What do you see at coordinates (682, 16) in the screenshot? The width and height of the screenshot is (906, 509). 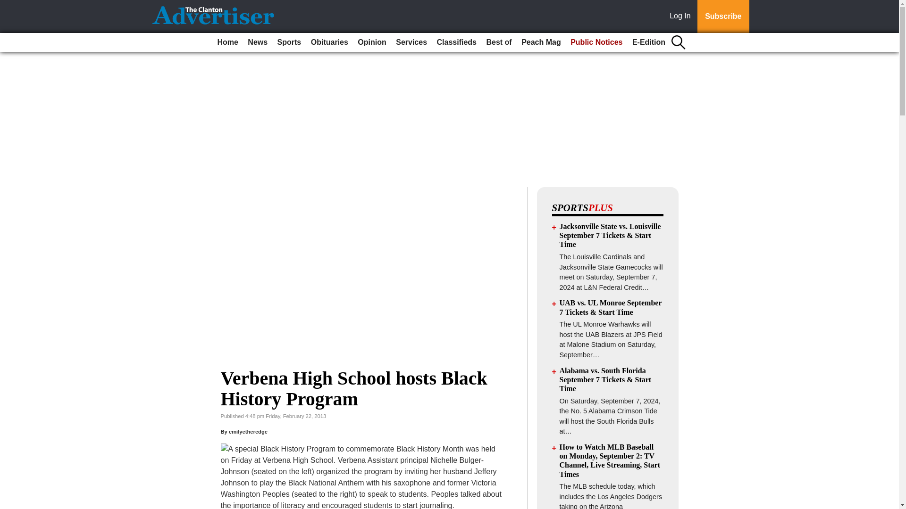 I see `Log In` at bounding box center [682, 16].